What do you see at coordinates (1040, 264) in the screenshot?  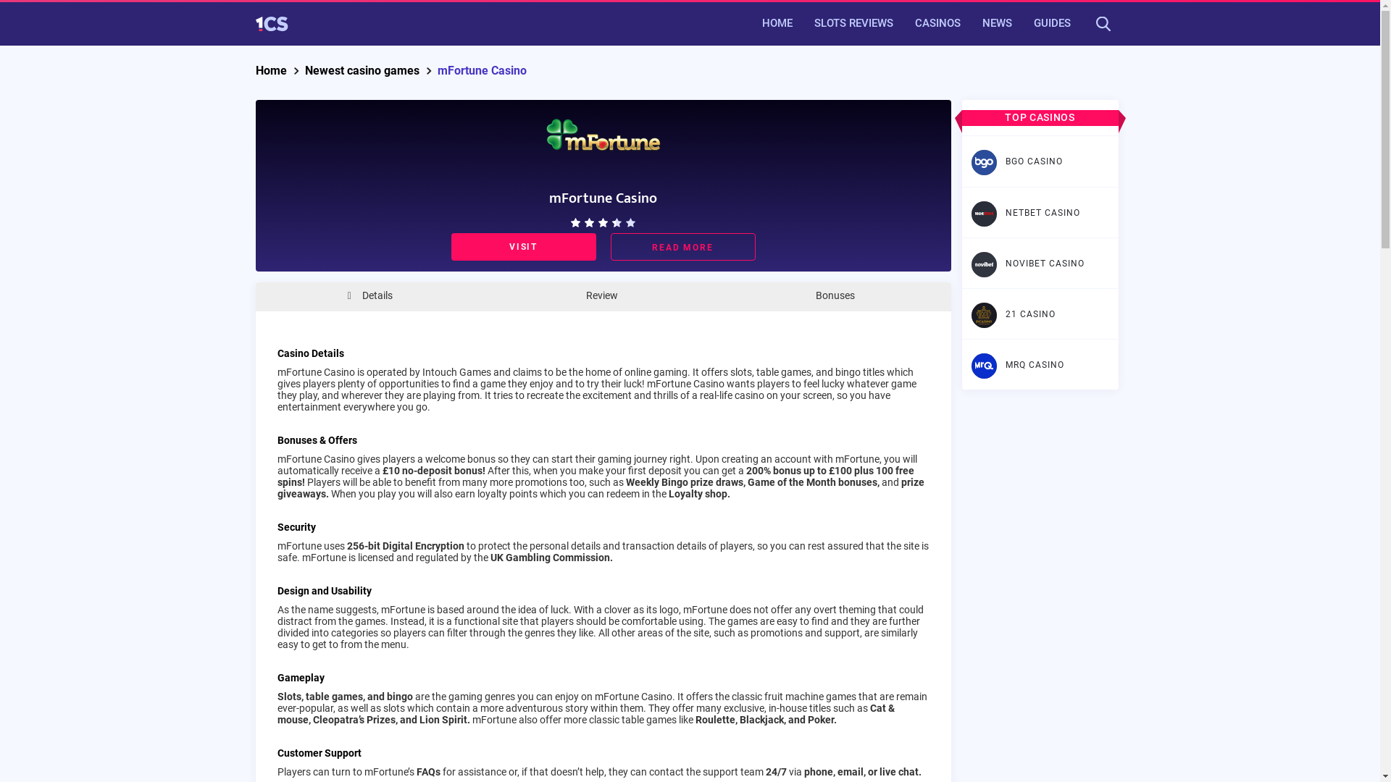 I see `NOVIBET CASINO` at bounding box center [1040, 264].